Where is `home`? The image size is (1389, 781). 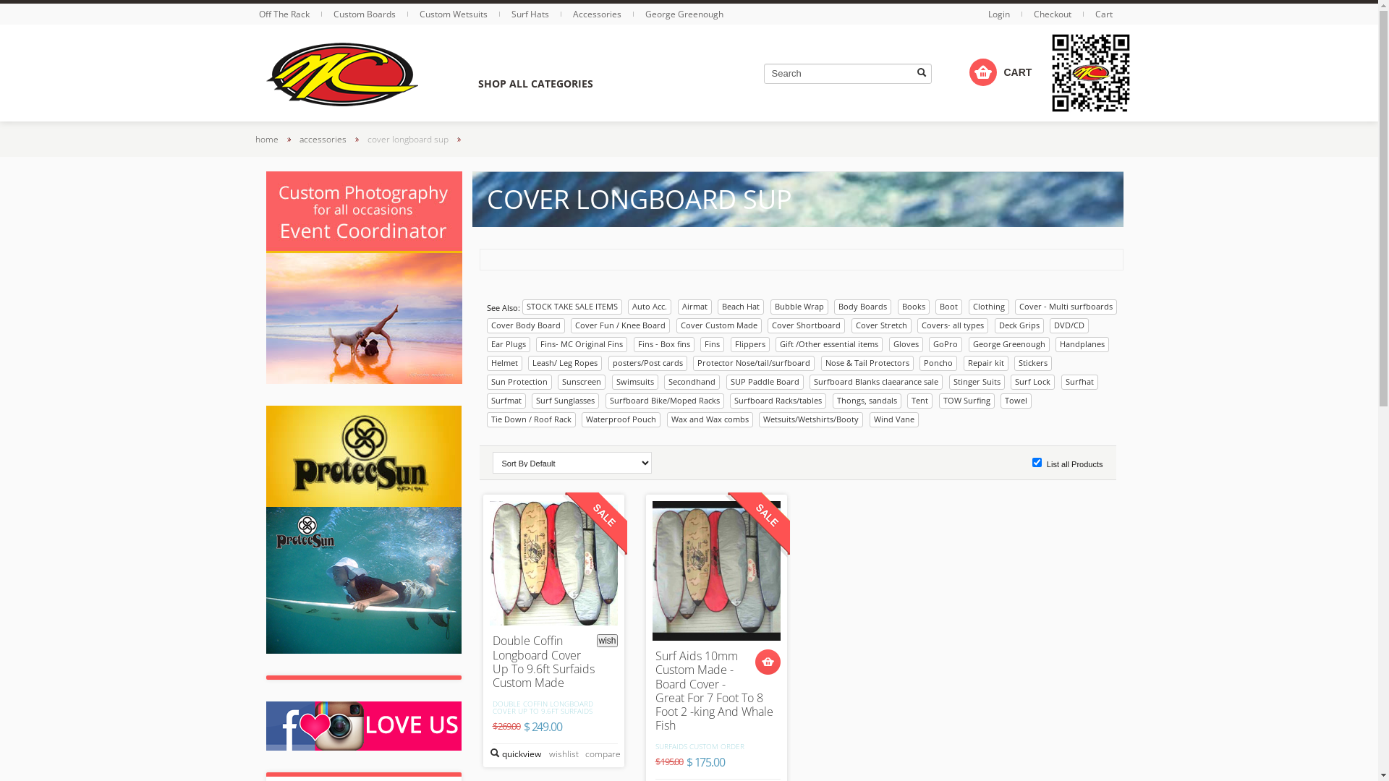 home is located at coordinates (266, 139).